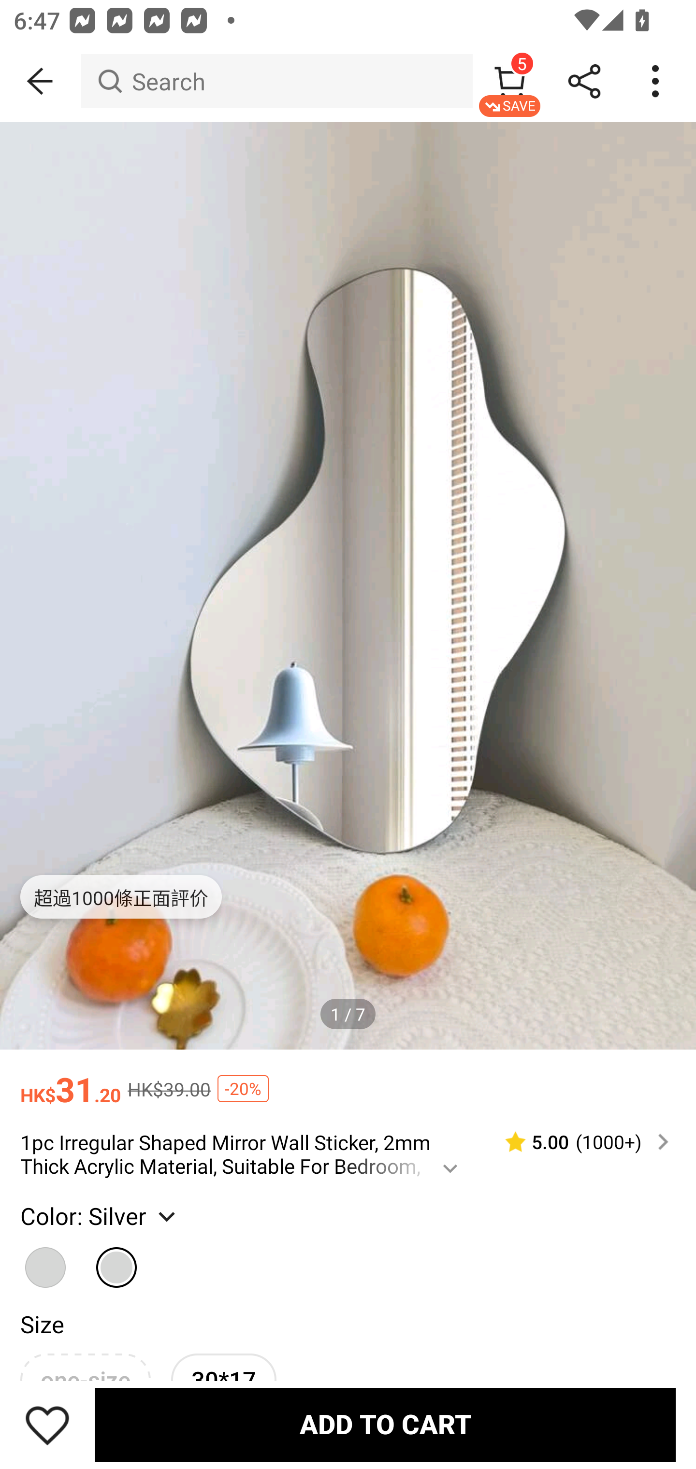 The height and width of the screenshot is (1469, 696). What do you see at coordinates (45, 1259) in the screenshot?
I see `Silver` at bounding box center [45, 1259].